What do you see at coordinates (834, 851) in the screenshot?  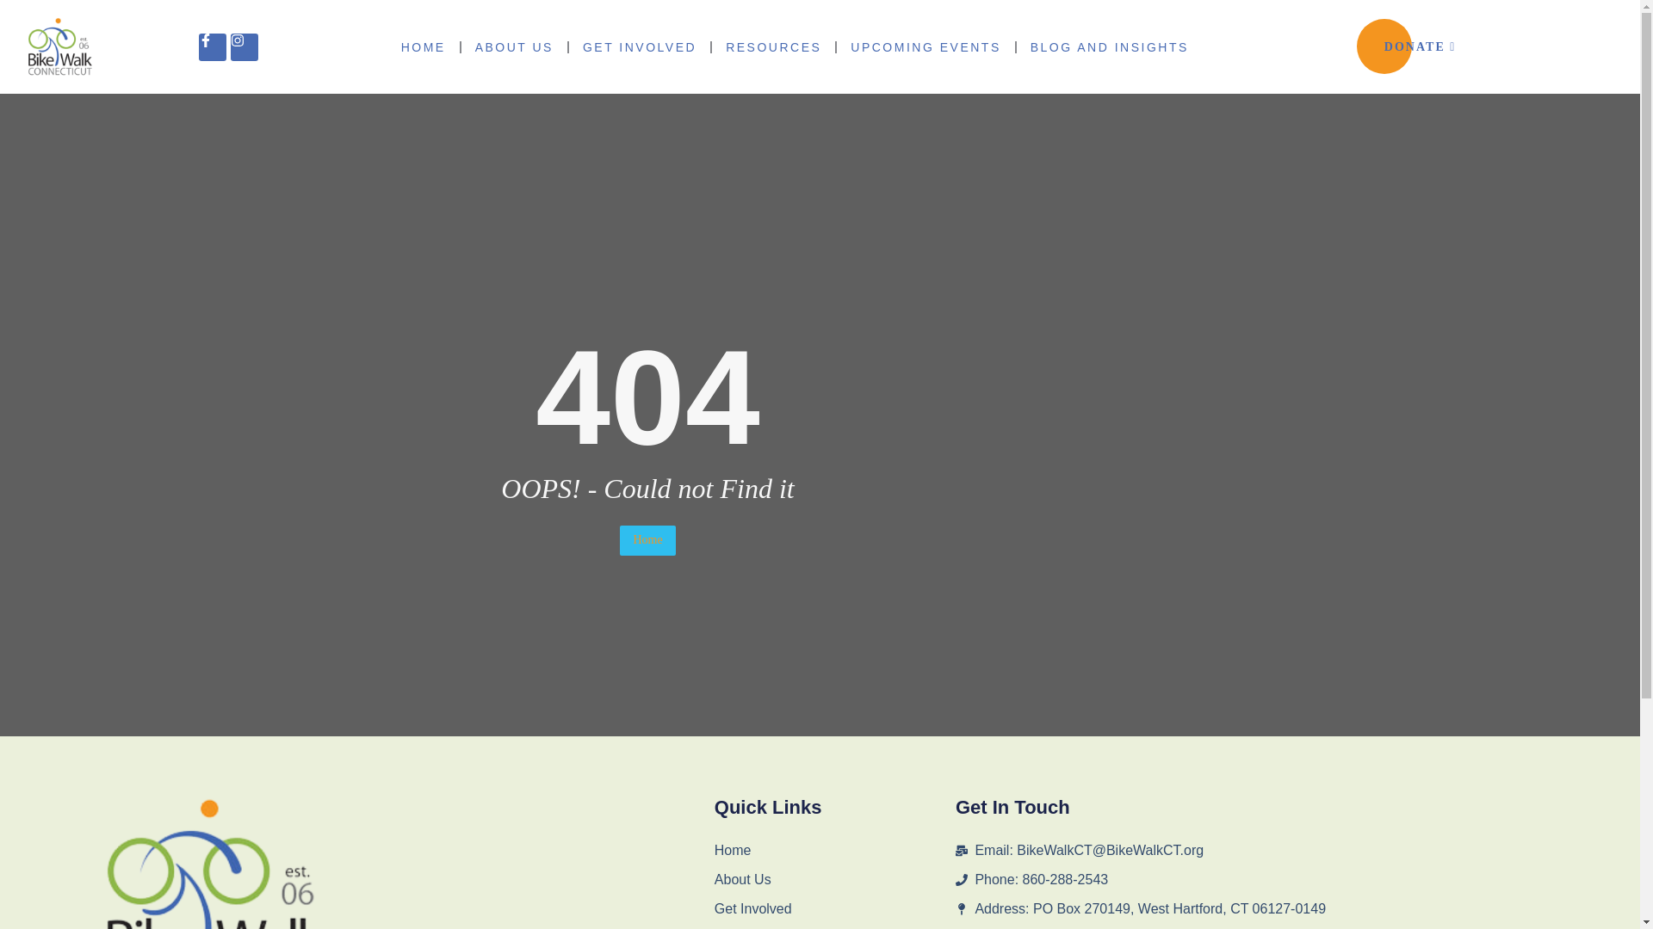 I see `Home` at bounding box center [834, 851].